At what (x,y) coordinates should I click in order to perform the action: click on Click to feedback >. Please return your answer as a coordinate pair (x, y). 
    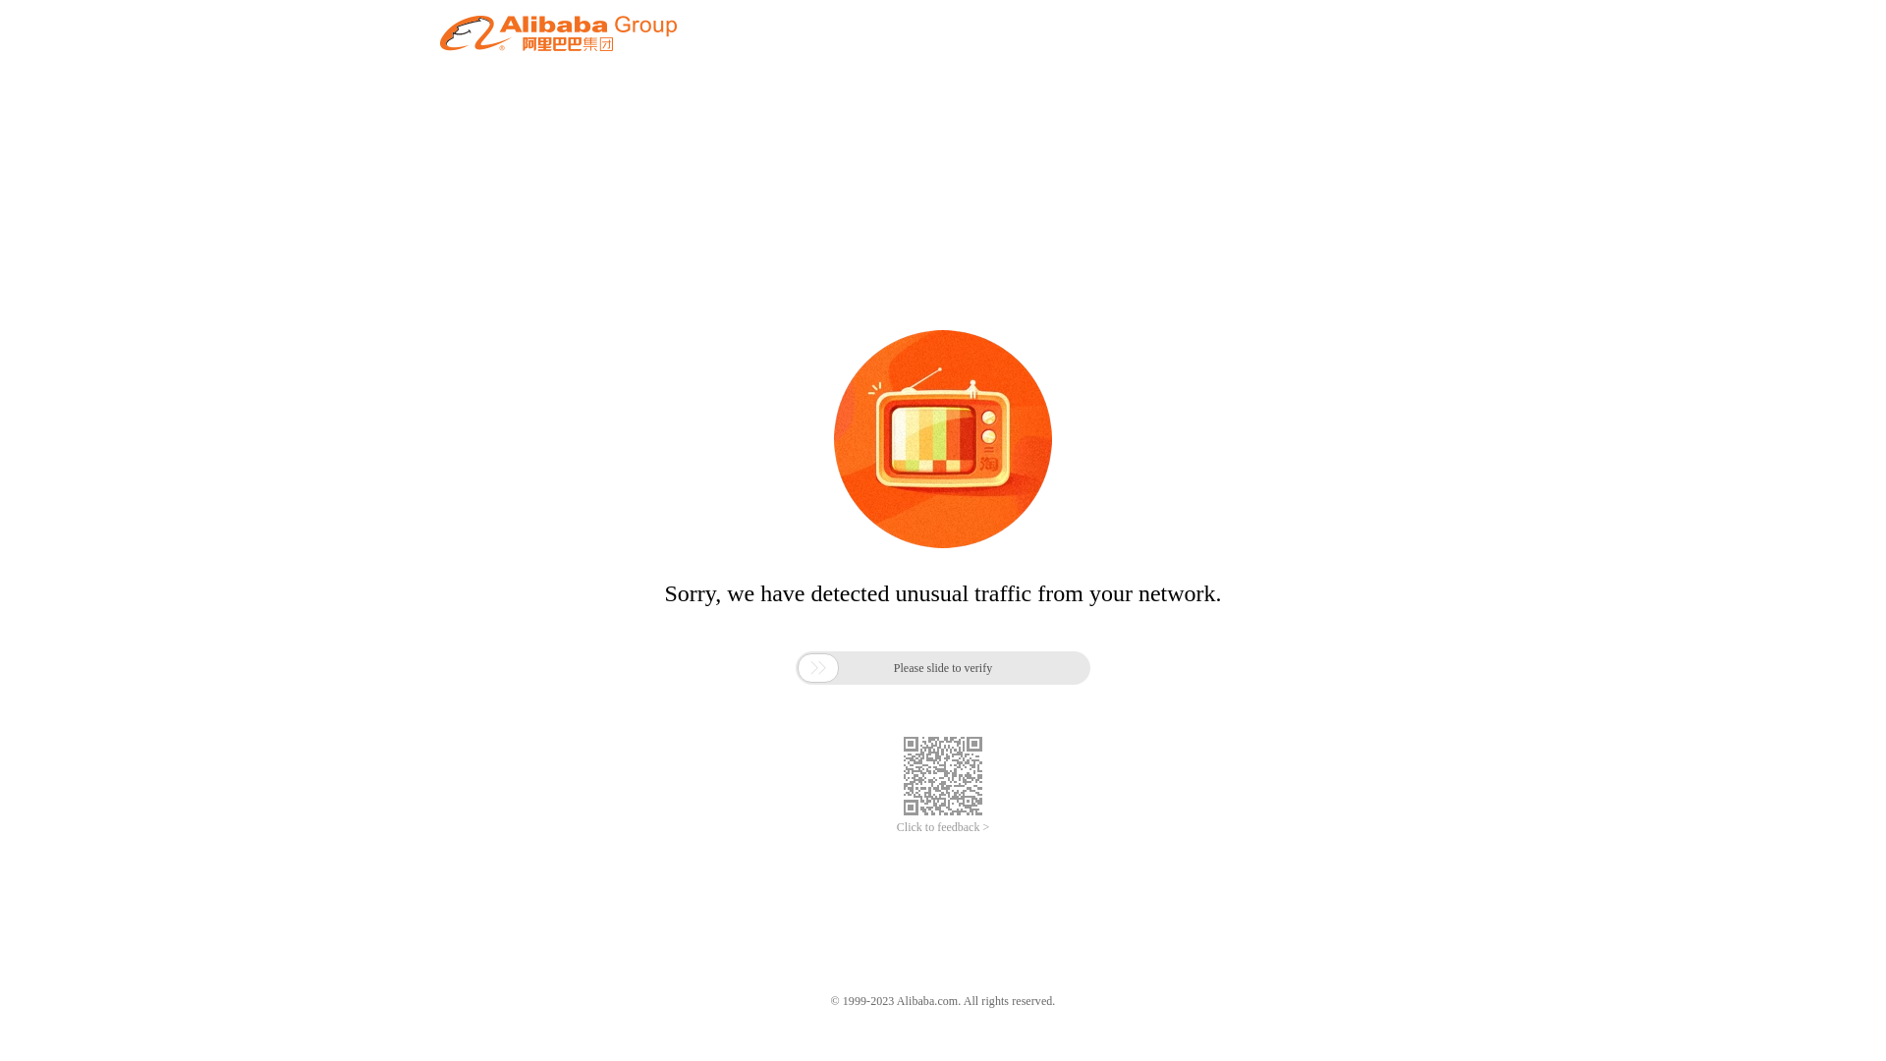
    Looking at the image, I should click on (943, 827).